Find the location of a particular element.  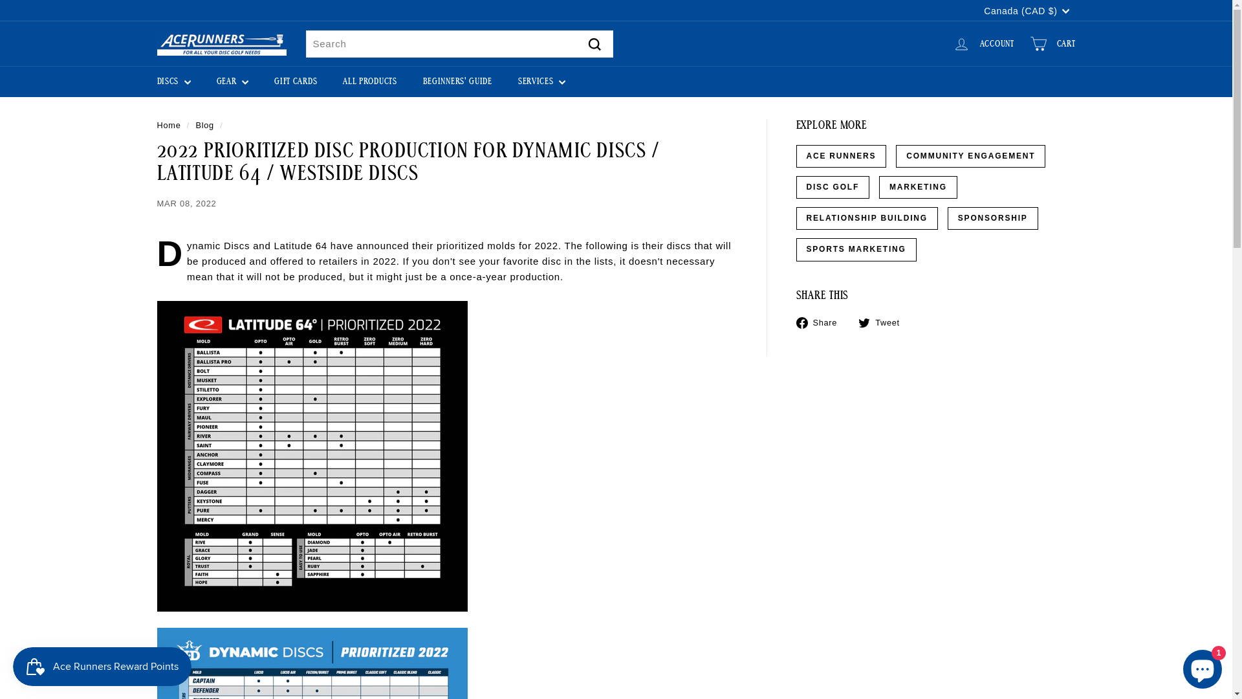

Smile.io Rewards Program Launcher is located at coordinates (102, 667).